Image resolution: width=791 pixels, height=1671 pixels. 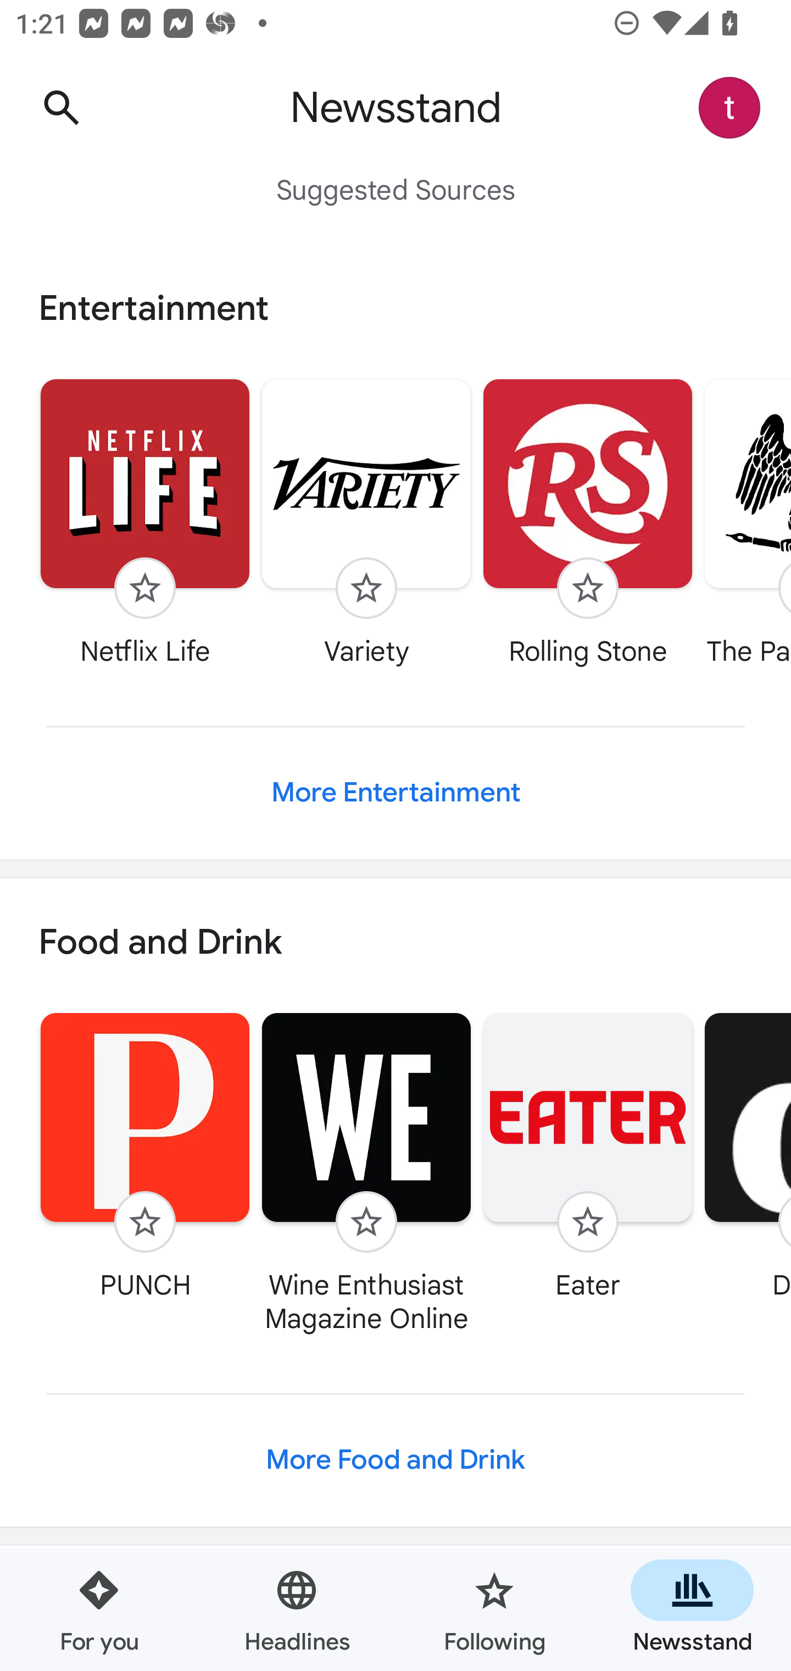 I want to click on Follow Netflix Life, so click(x=145, y=522).